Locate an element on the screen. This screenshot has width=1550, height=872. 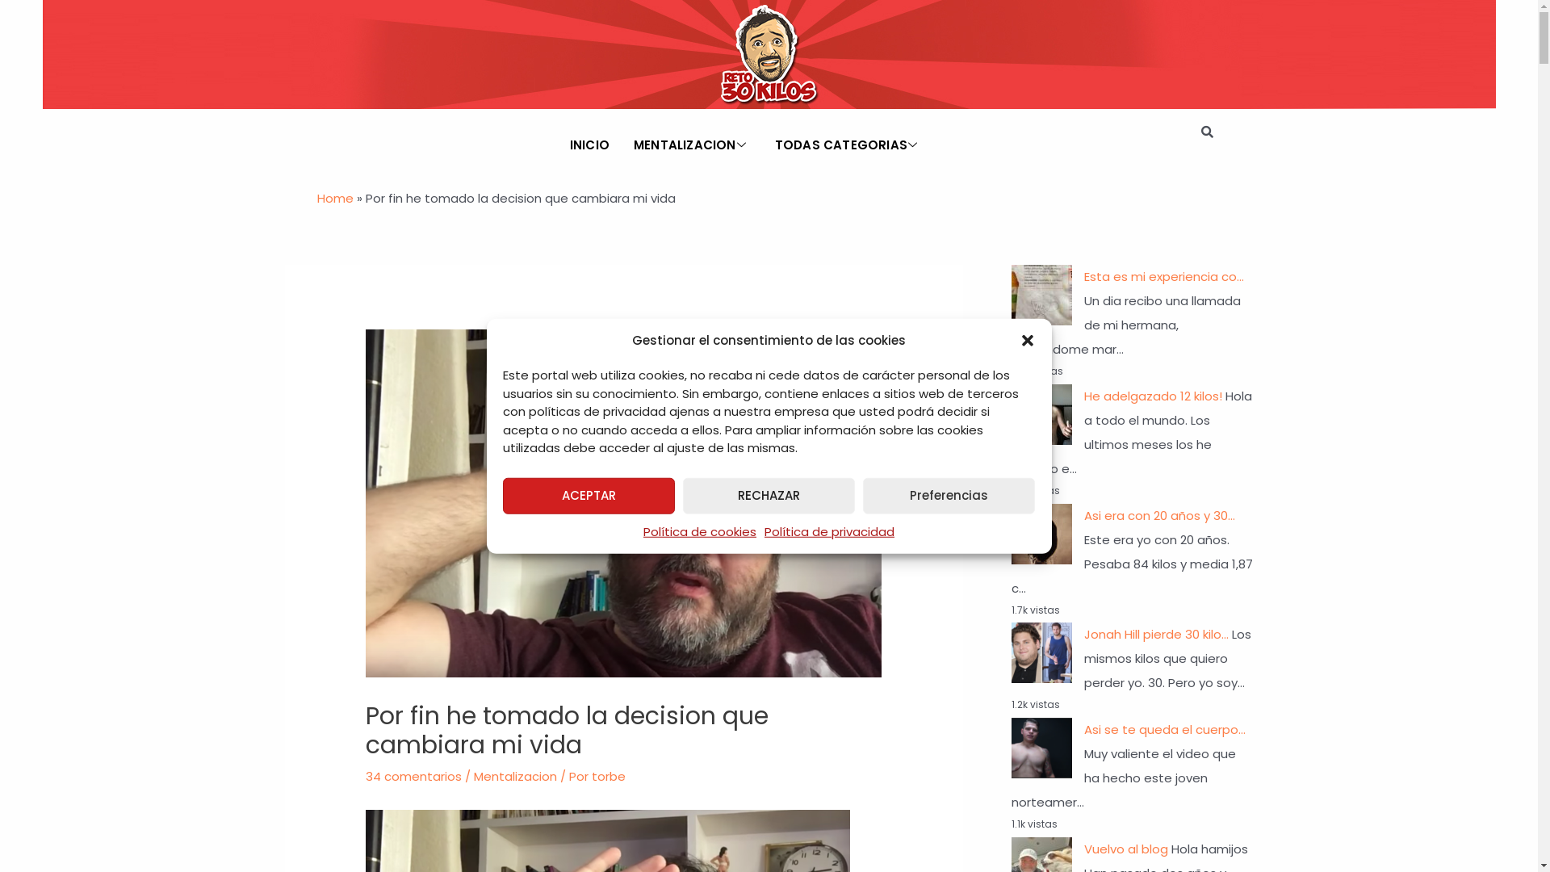
34 comentarios is located at coordinates (413, 777).